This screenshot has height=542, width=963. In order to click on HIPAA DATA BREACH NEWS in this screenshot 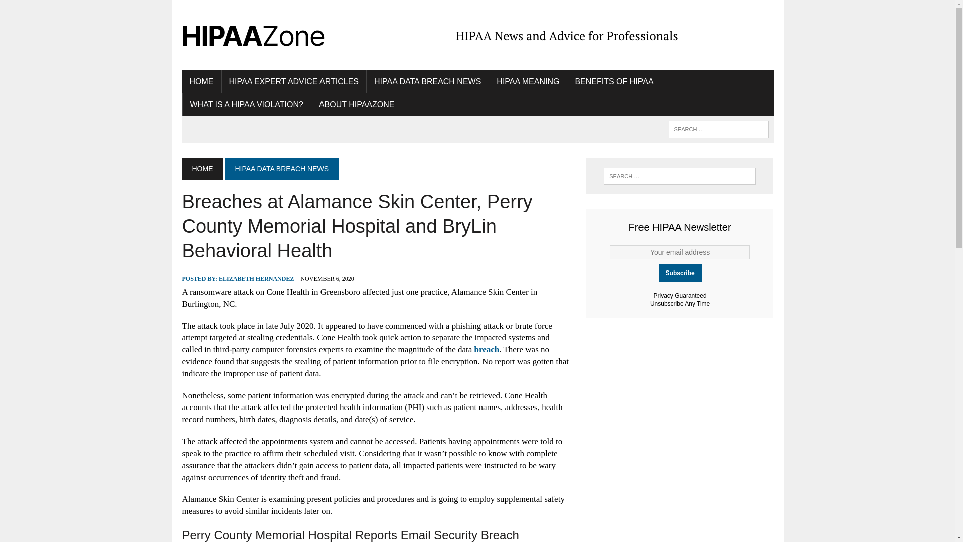, I will do `click(427, 81)`.